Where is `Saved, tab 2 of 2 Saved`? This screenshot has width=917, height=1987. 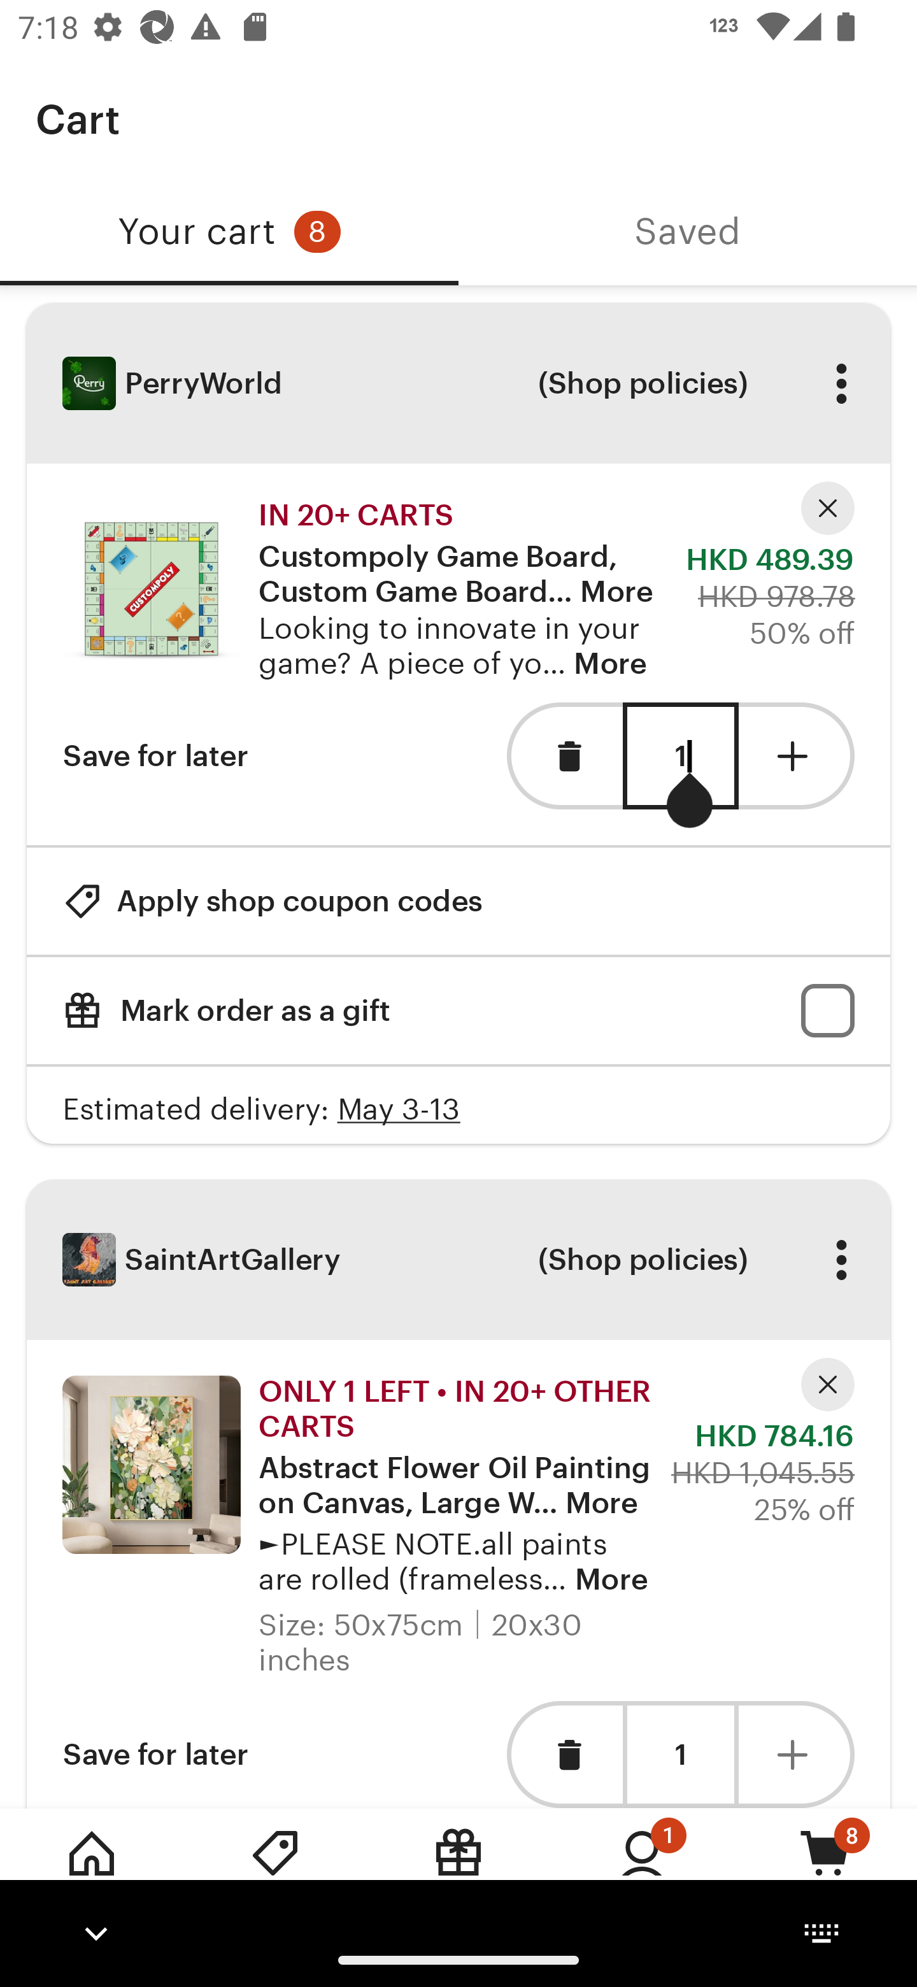 Saved, tab 2 of 2 Saved is located at coordinates (688, 232).